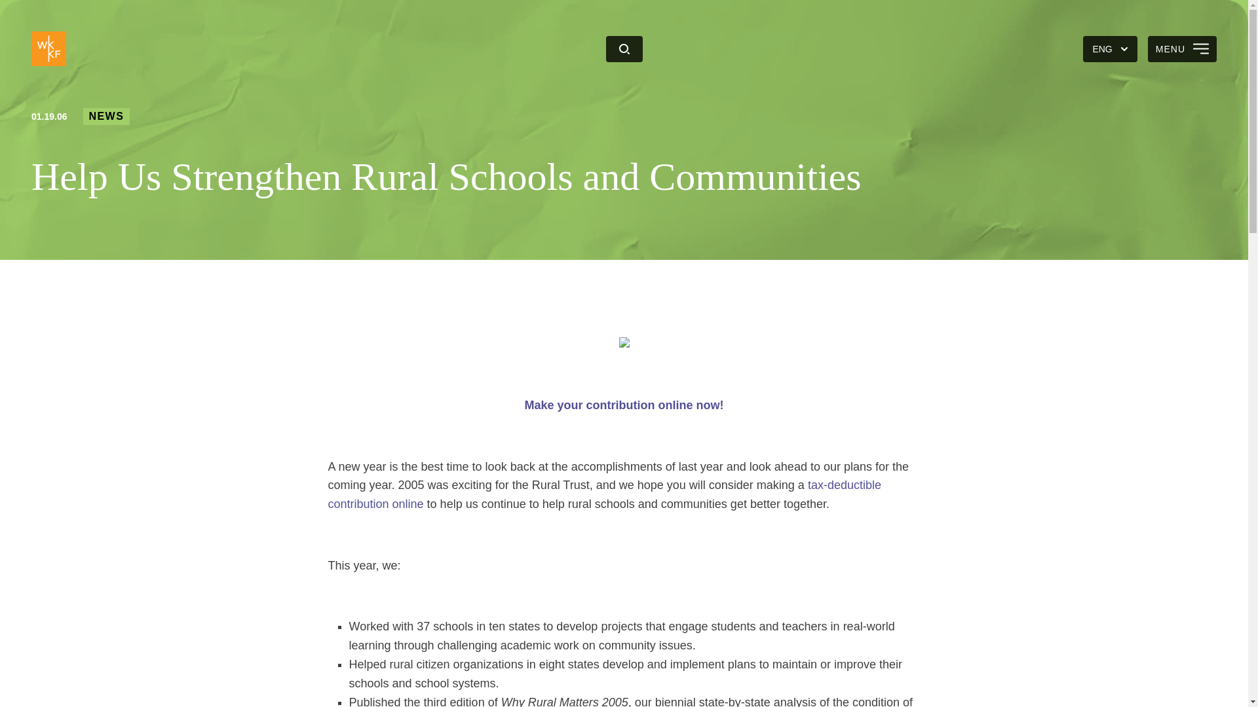 This screenshot has width=1258, height=707. I want to click on Go to home page, so click(50, 48).